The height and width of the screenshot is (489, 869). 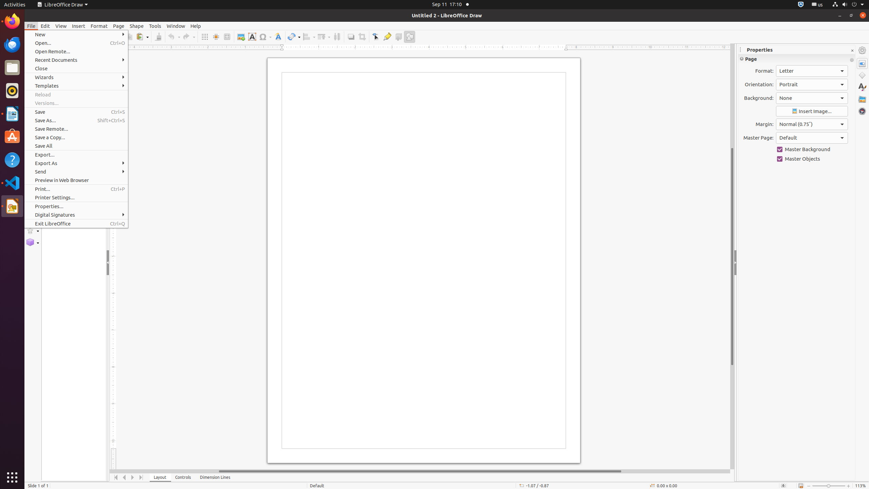 I want to click on Save As..., so click(x=76, y=120).